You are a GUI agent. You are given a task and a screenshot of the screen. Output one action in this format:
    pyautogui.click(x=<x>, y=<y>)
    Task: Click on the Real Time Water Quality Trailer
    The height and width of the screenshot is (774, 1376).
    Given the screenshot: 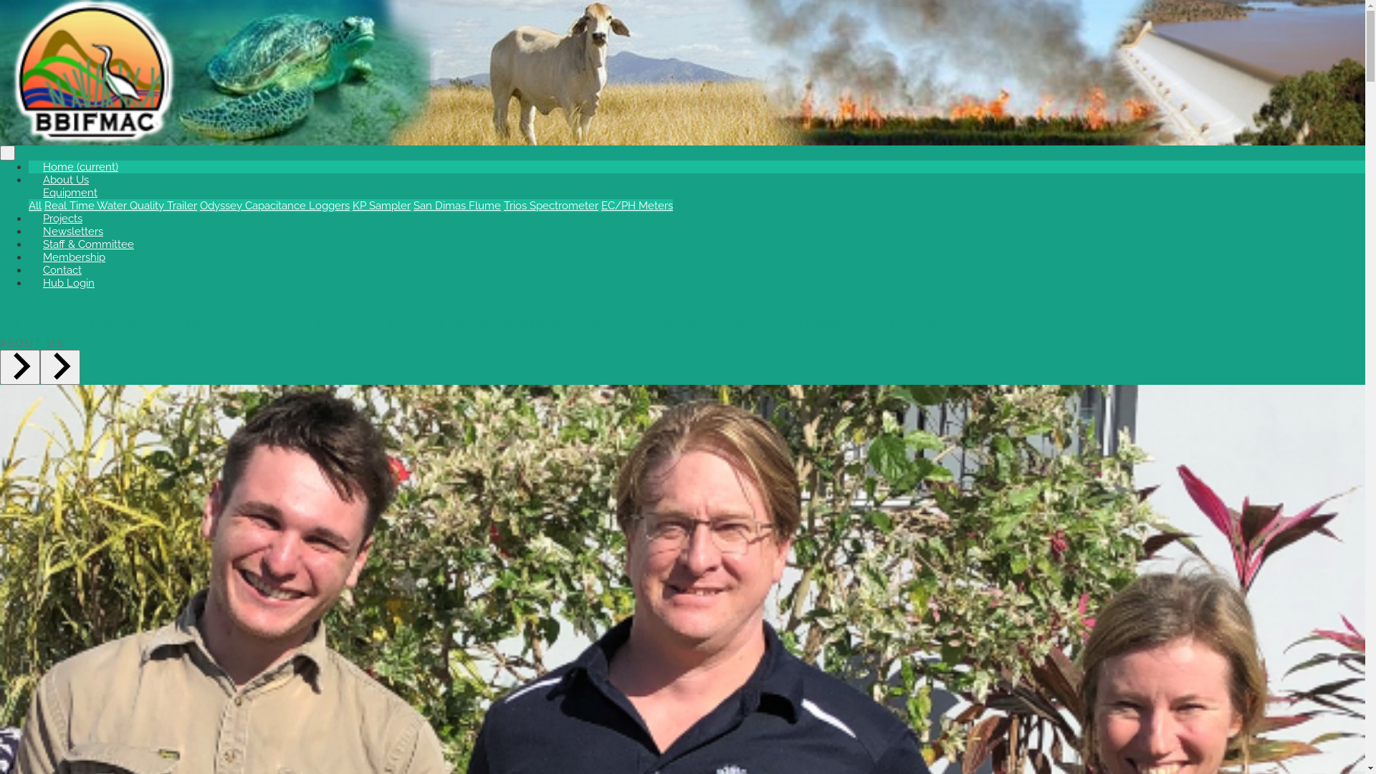 What is the action you would take?
    pyautogui.click(x=120, y=206)
    